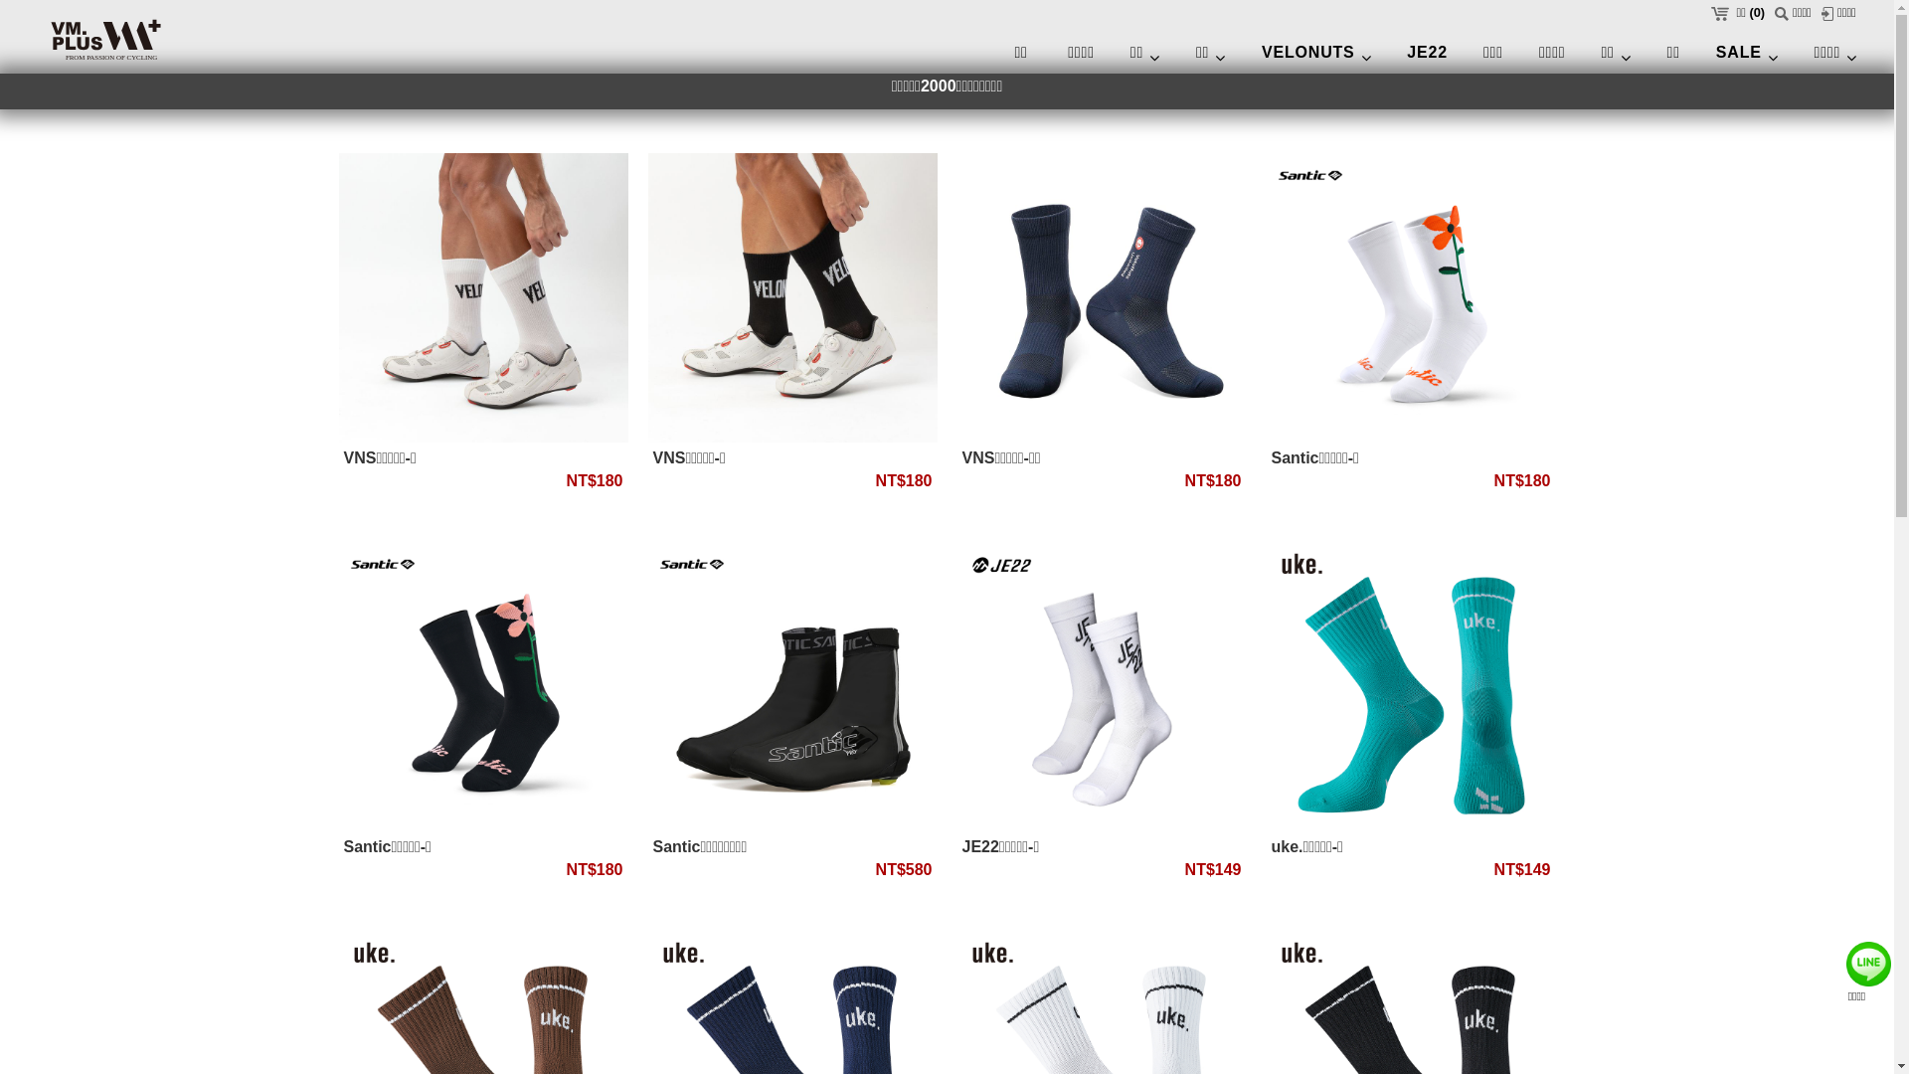 This screenshot has height=1074, width=1909. What do you see at coordinates (1316, 56) in the screenshot?
I see `VELONUTS` at bounding box center [1316, 56].